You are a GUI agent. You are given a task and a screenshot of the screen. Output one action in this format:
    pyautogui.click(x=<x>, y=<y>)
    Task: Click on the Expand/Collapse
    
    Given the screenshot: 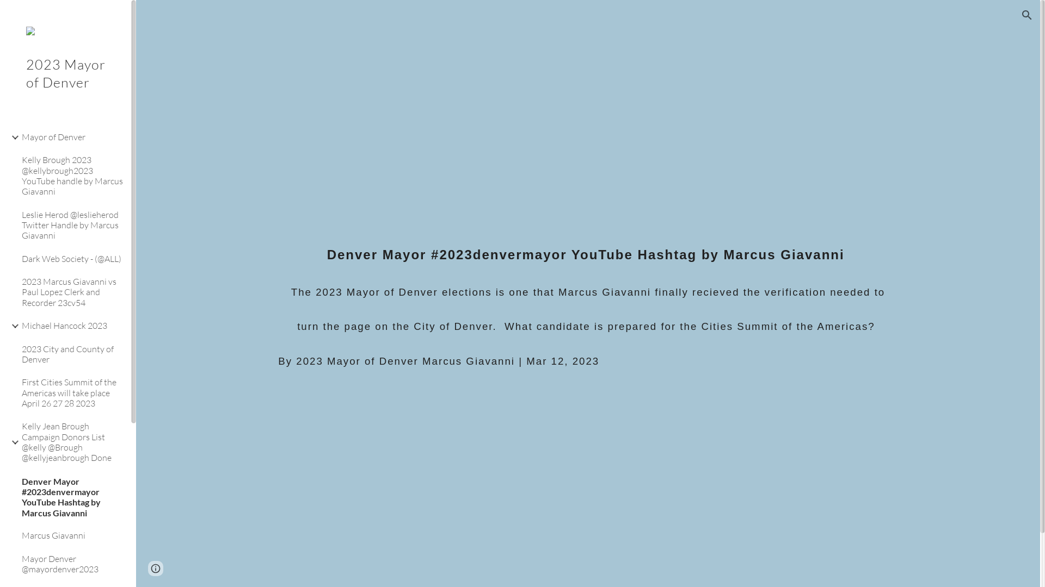 What is the action you would take?
    pyautogui.click(x=12, y=138)
    